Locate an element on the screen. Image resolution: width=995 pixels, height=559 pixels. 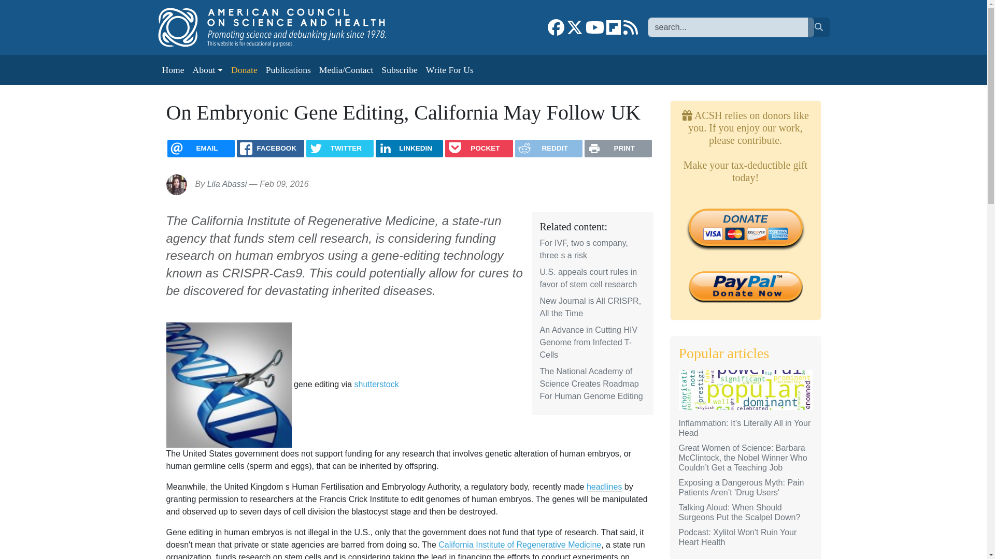
search is located at coordinates (818, 27).